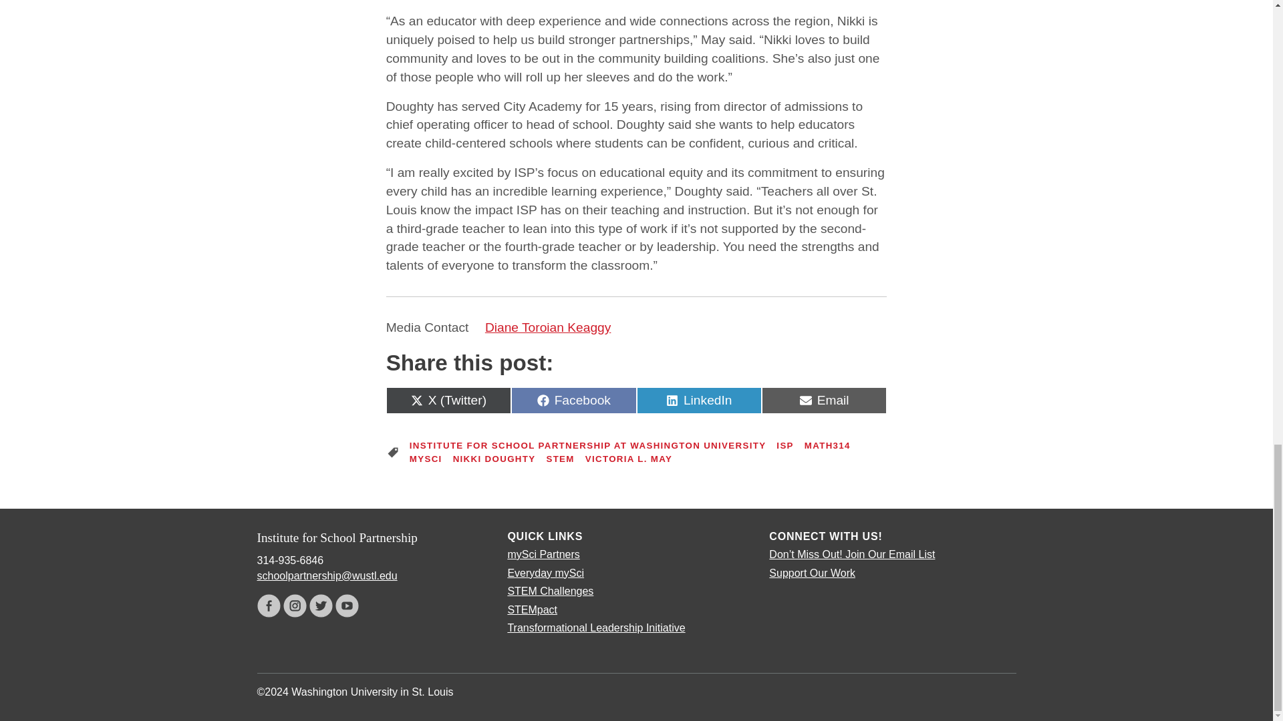  Describe the element at coordinates (321, 605) in the screenshot. I see `mySci Partners` at that location.